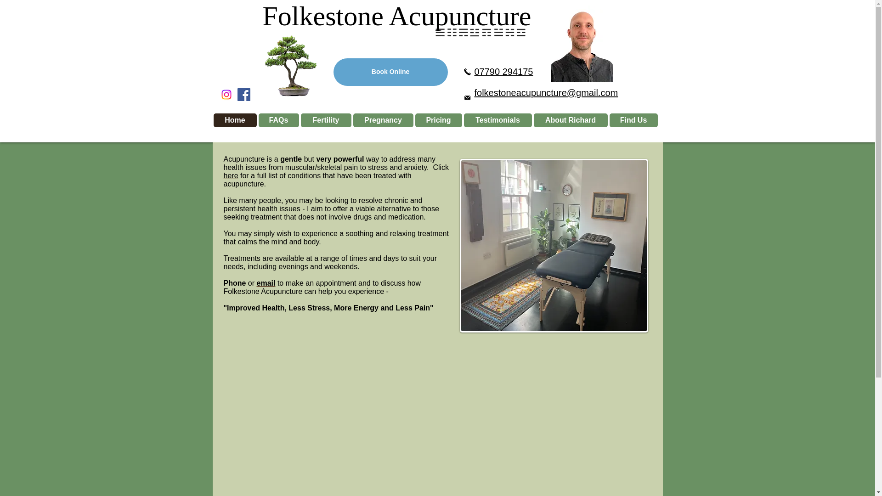 This screenshot has width=882, height=496. Describe the element at coordinates (439, 120) in the screenshot. I see `Pricing` at that location.